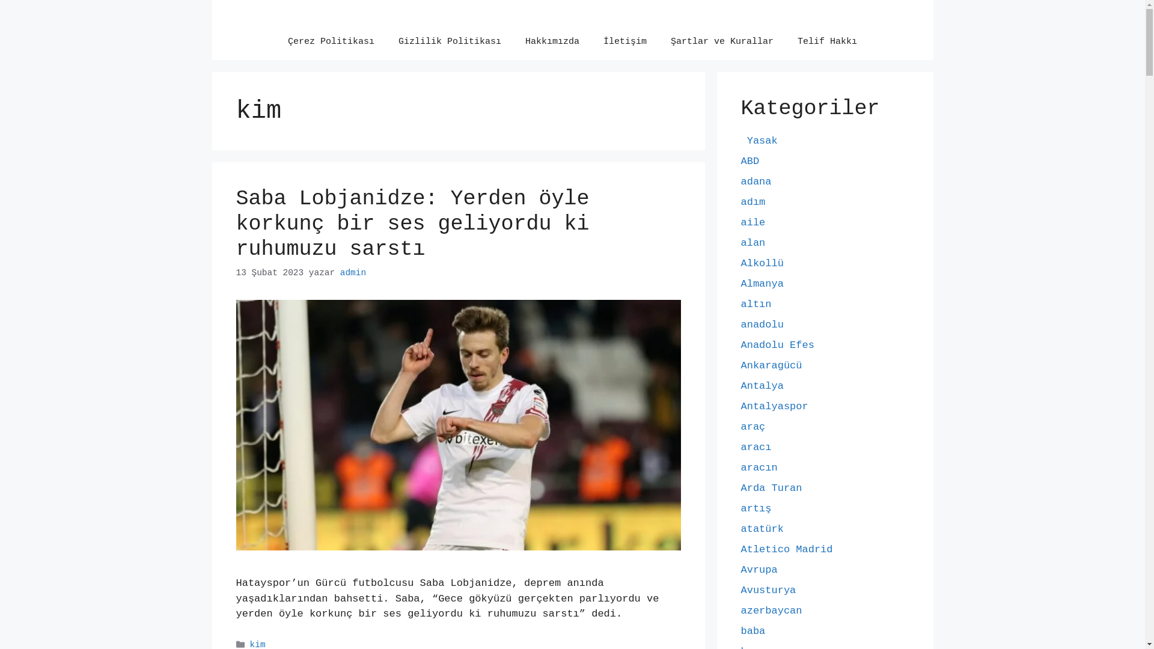  What do you see at coordinates (762, 386) in the screenshot?
I see `Antalya` at bounding box center [762, 386].